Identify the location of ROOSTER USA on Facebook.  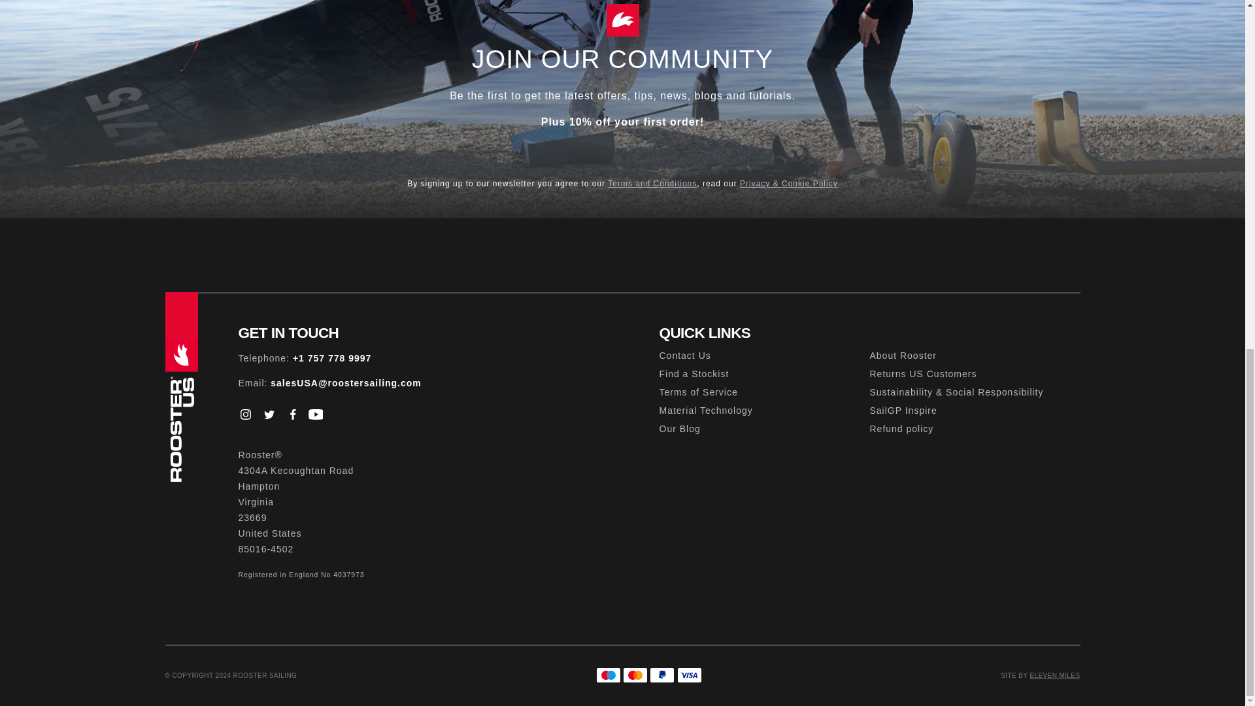
(292, 414).